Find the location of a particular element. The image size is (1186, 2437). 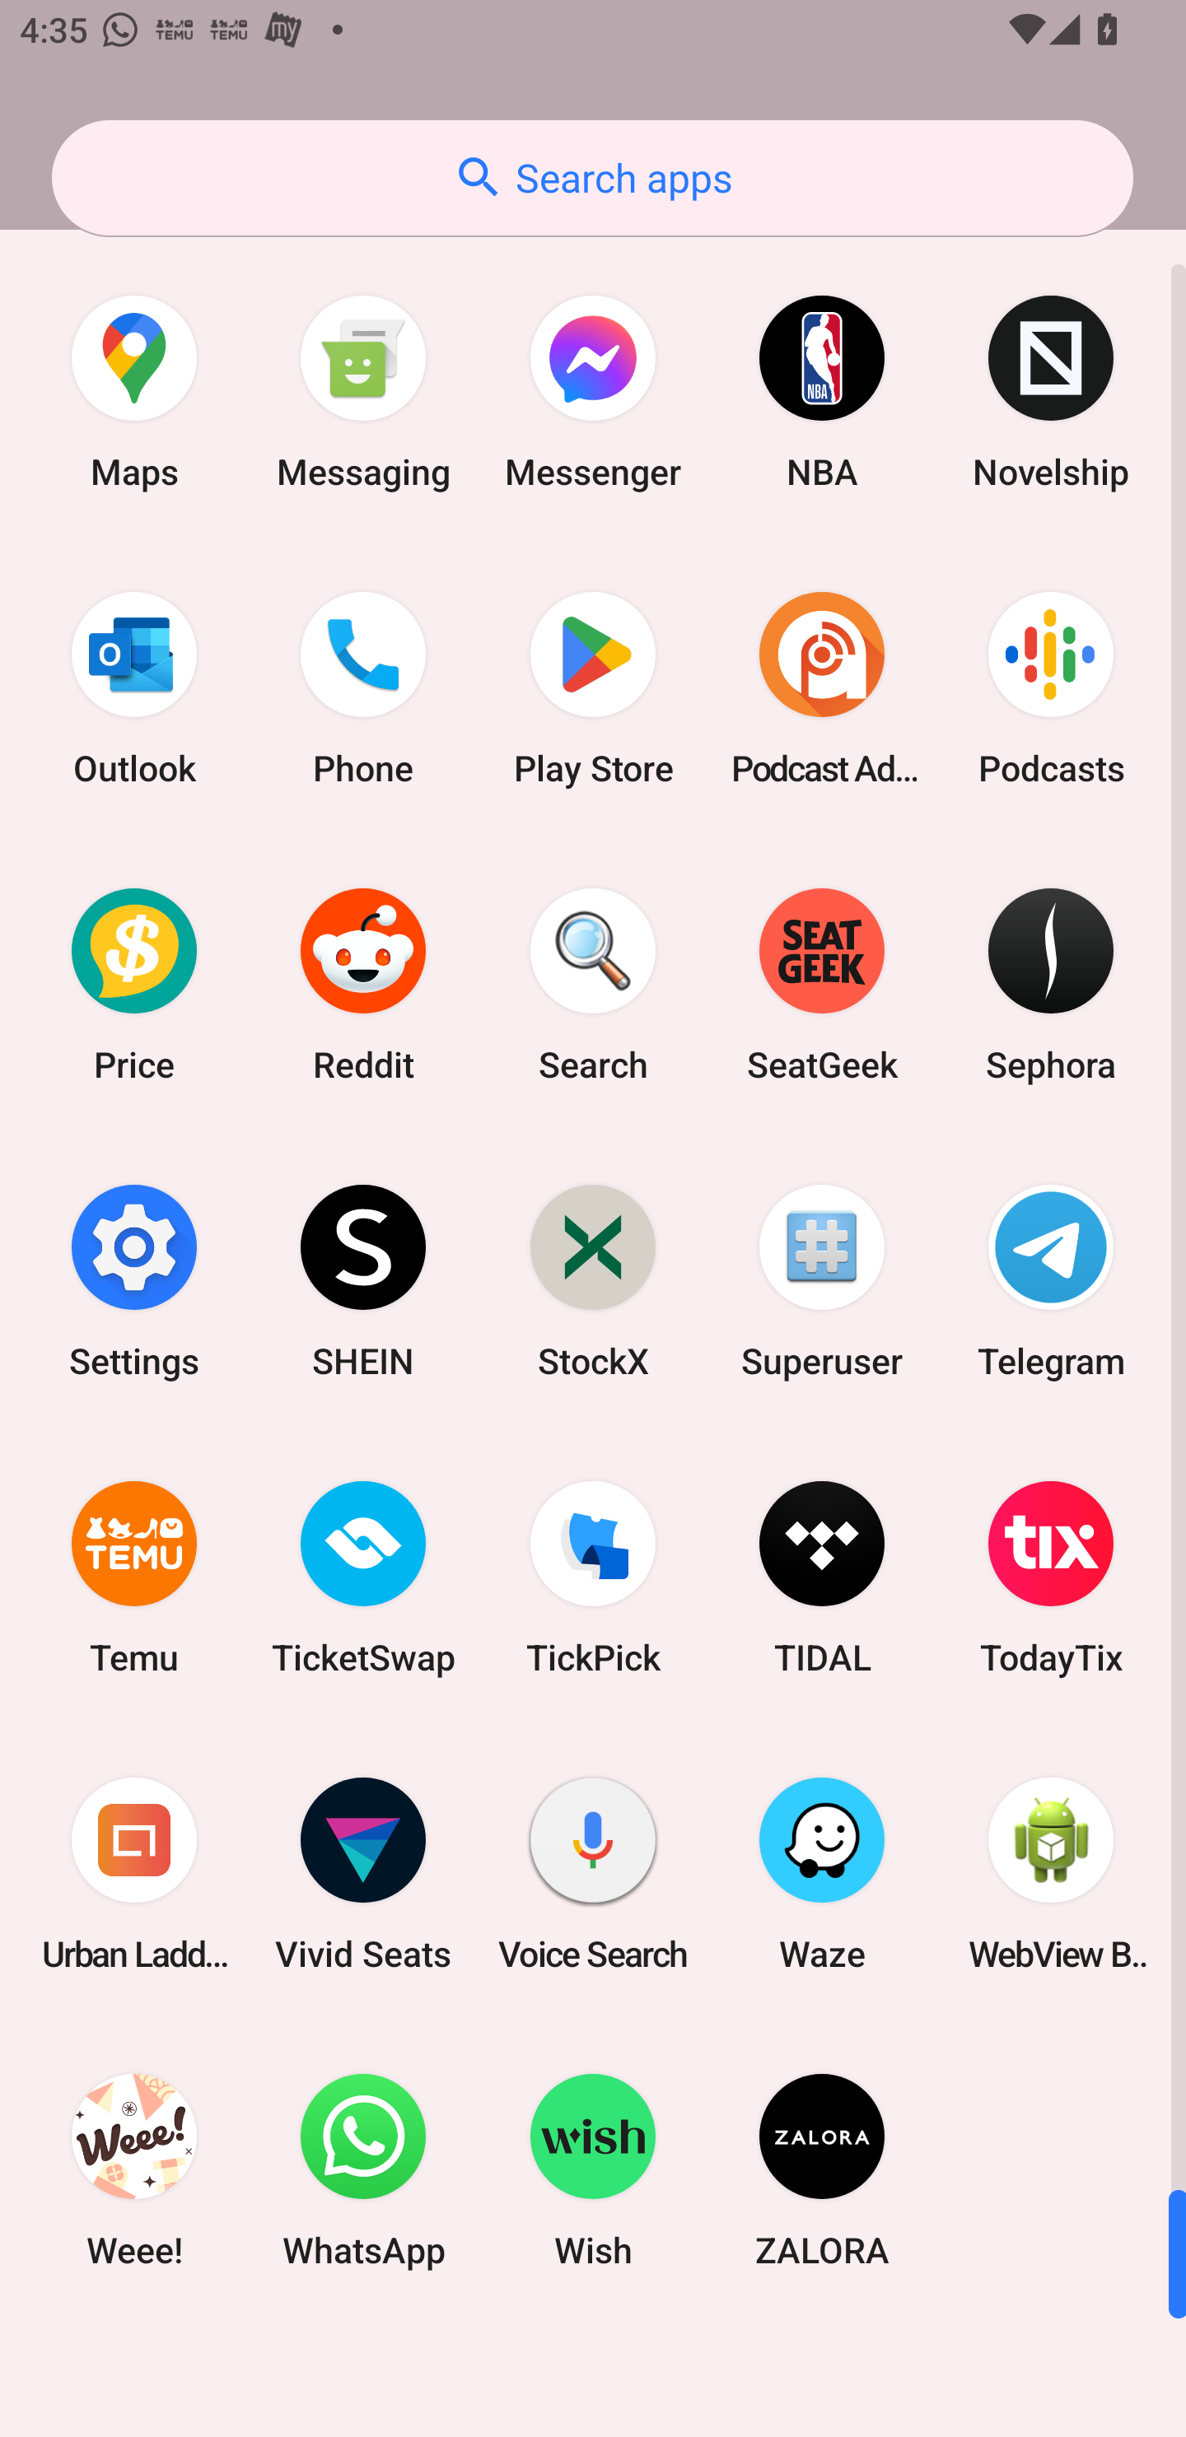

Telegram is located at coordinates (1051, 1280).